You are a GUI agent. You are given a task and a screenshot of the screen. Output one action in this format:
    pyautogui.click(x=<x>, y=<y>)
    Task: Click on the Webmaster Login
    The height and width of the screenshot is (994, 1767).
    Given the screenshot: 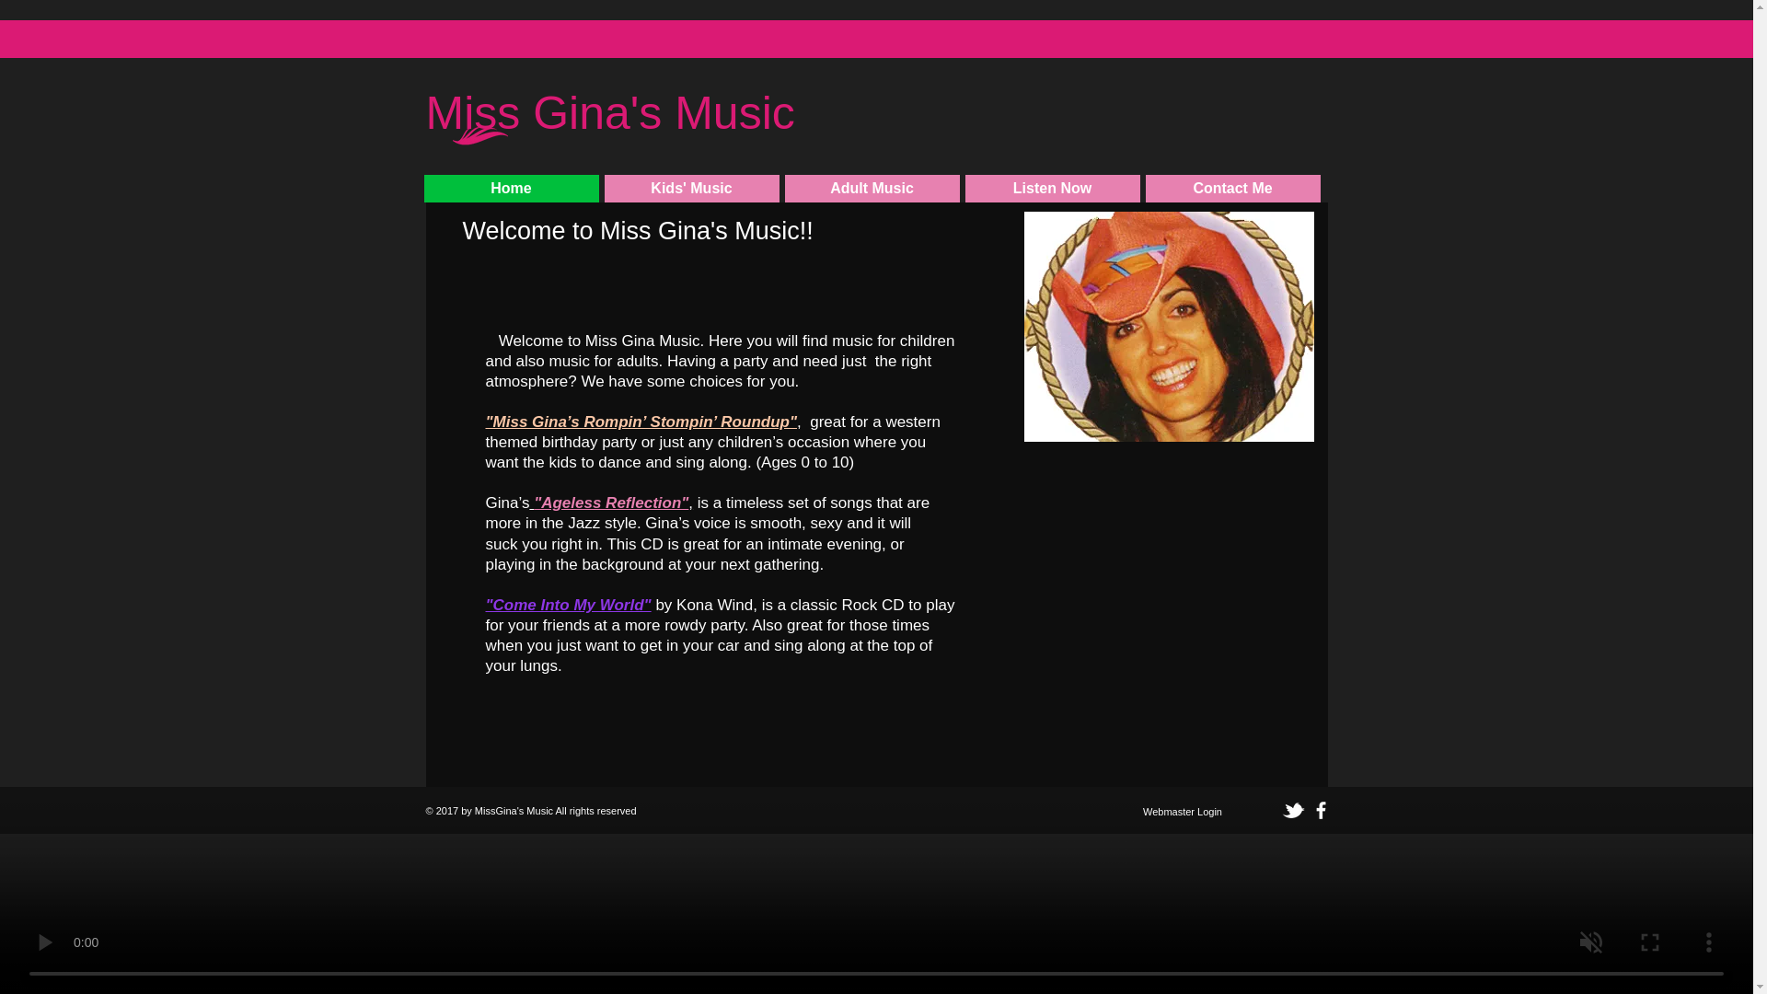 What is the action you would take?
    pyautogui.click(x=1182, y=812)
    